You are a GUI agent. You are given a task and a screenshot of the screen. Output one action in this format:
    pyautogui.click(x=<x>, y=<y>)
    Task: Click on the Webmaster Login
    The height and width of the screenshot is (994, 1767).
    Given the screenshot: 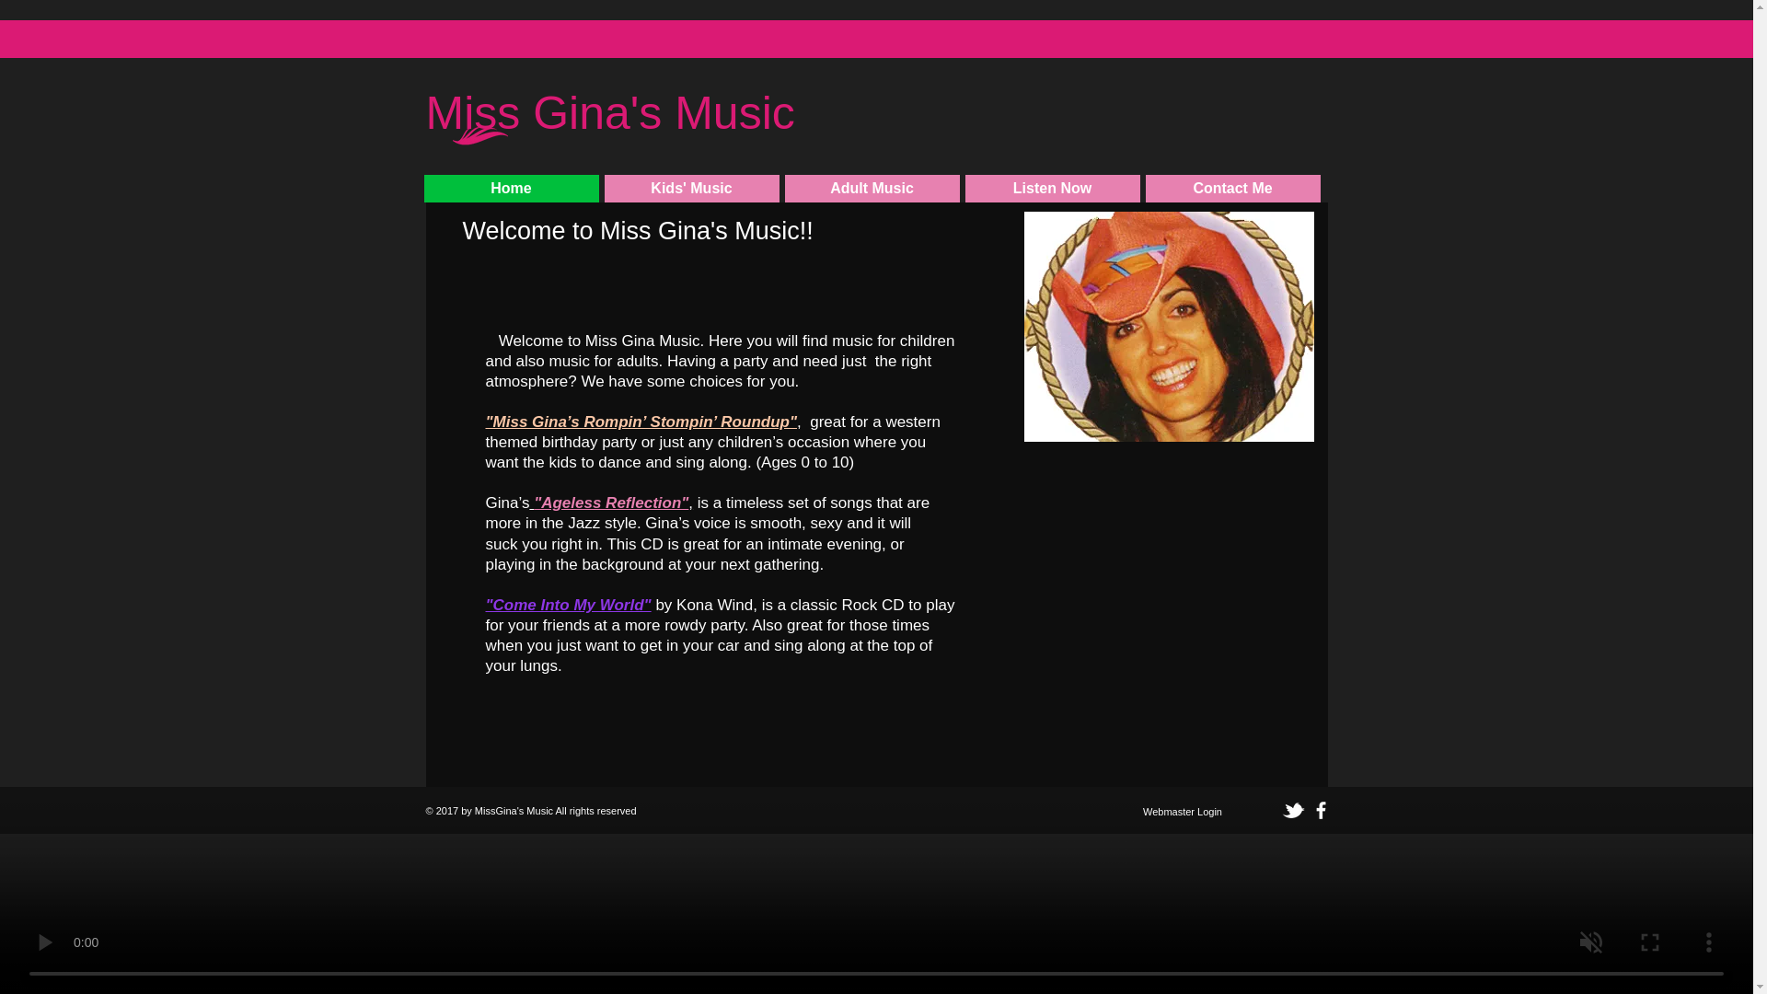 What is the action you would take?
    pyautogui.click(x=1182, y=812)
    